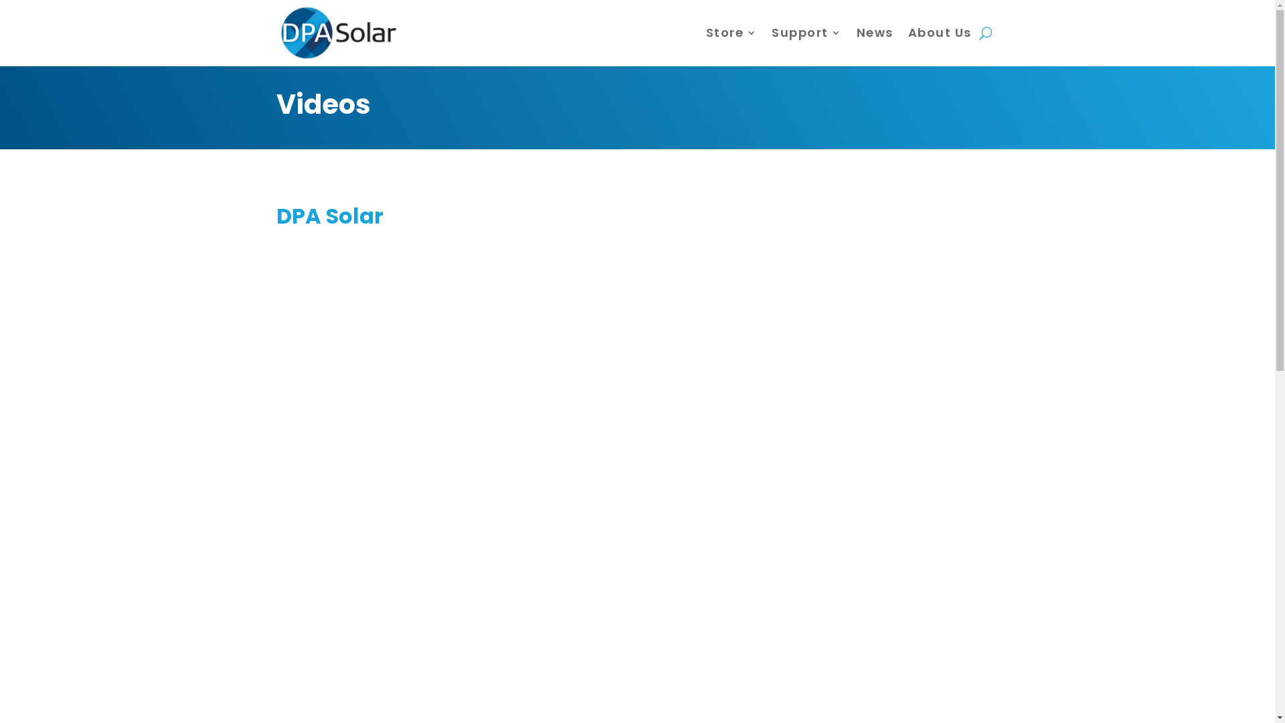 The height and width of the screenshot is (723, 1285). I want to click on Store, so click(731, 33).